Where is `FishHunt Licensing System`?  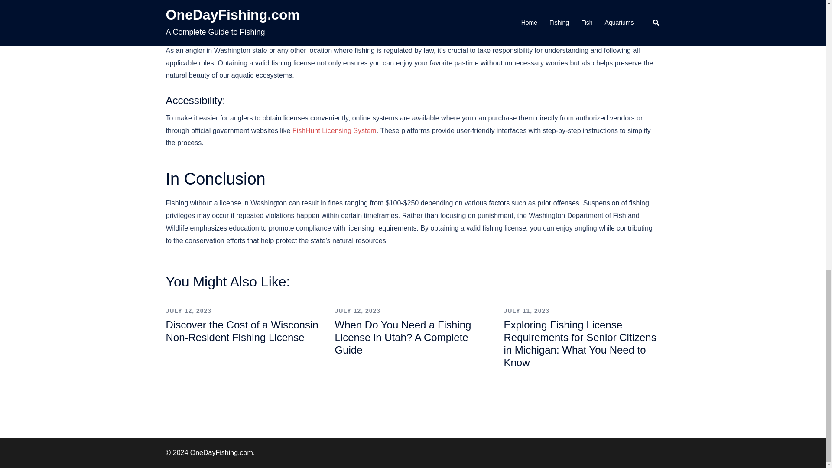 FishHunt Licensing System is located at coordinates (335, 130).